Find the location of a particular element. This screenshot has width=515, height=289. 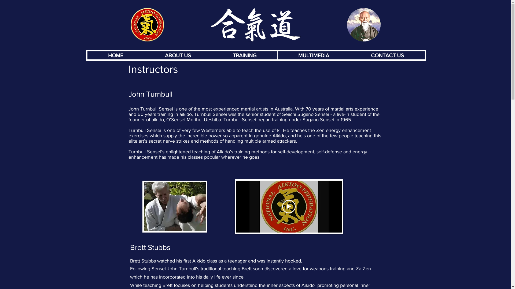

HOME is located at coordinates (116, 55).